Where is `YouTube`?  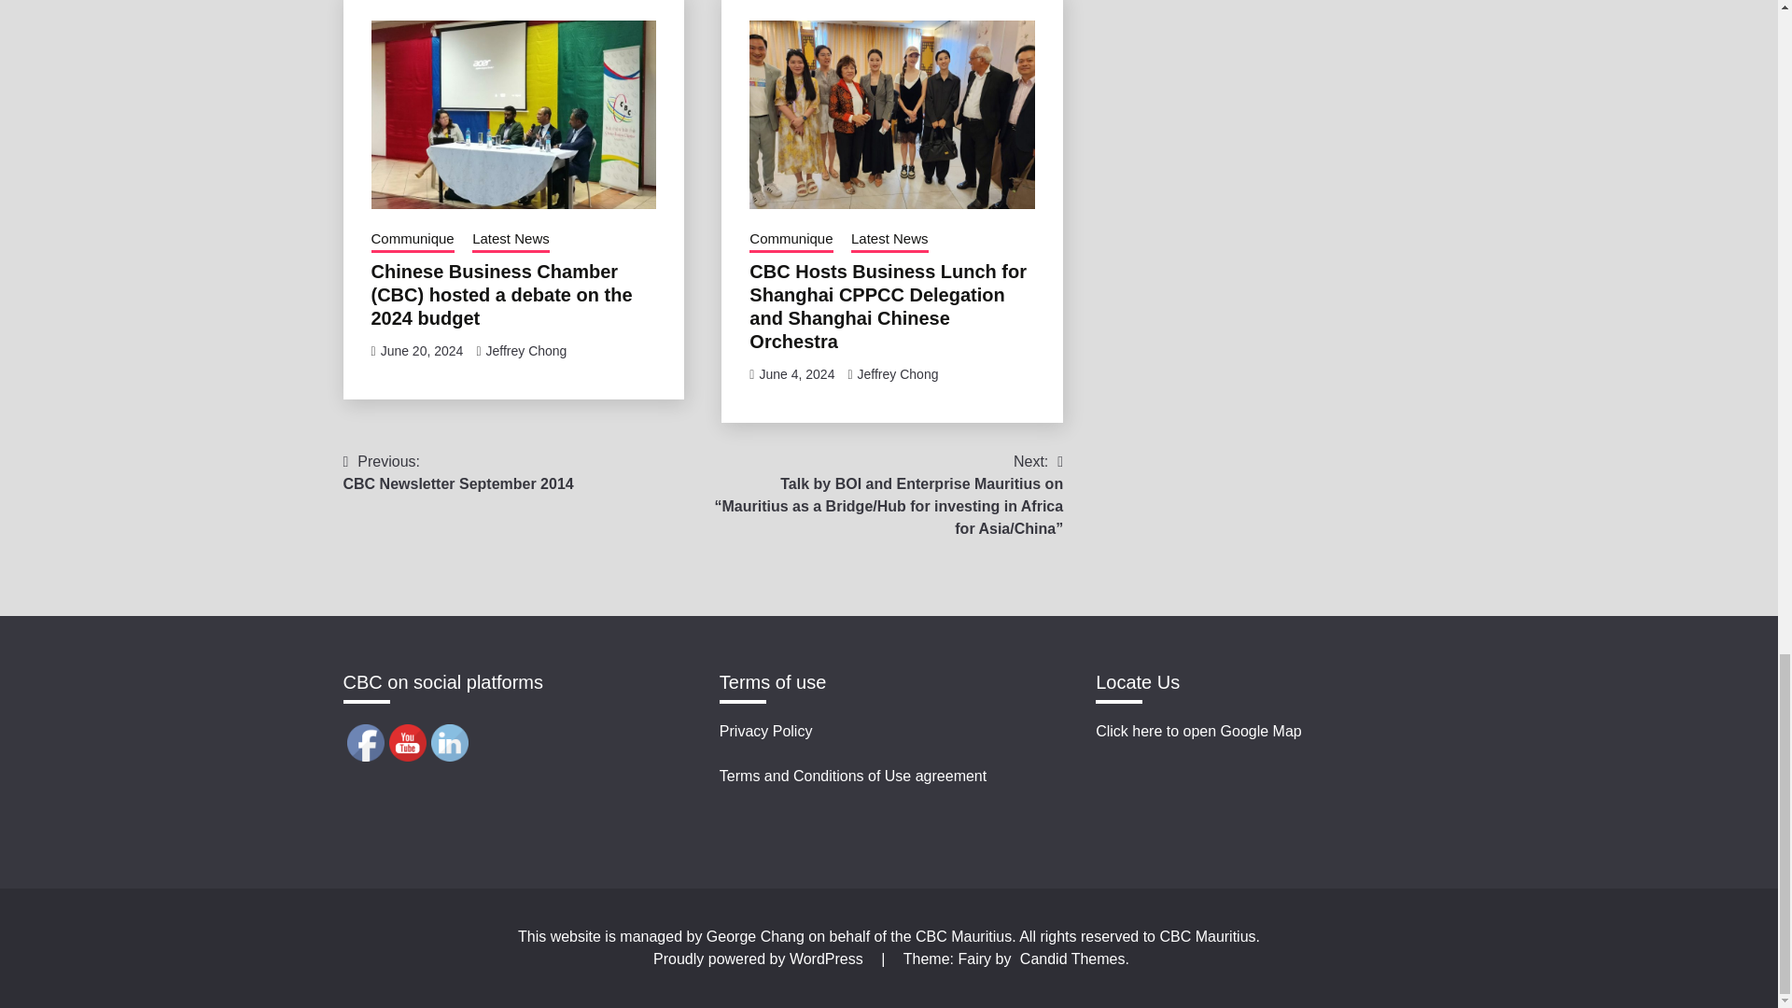 YouTube is located at coordinates (458, 472).